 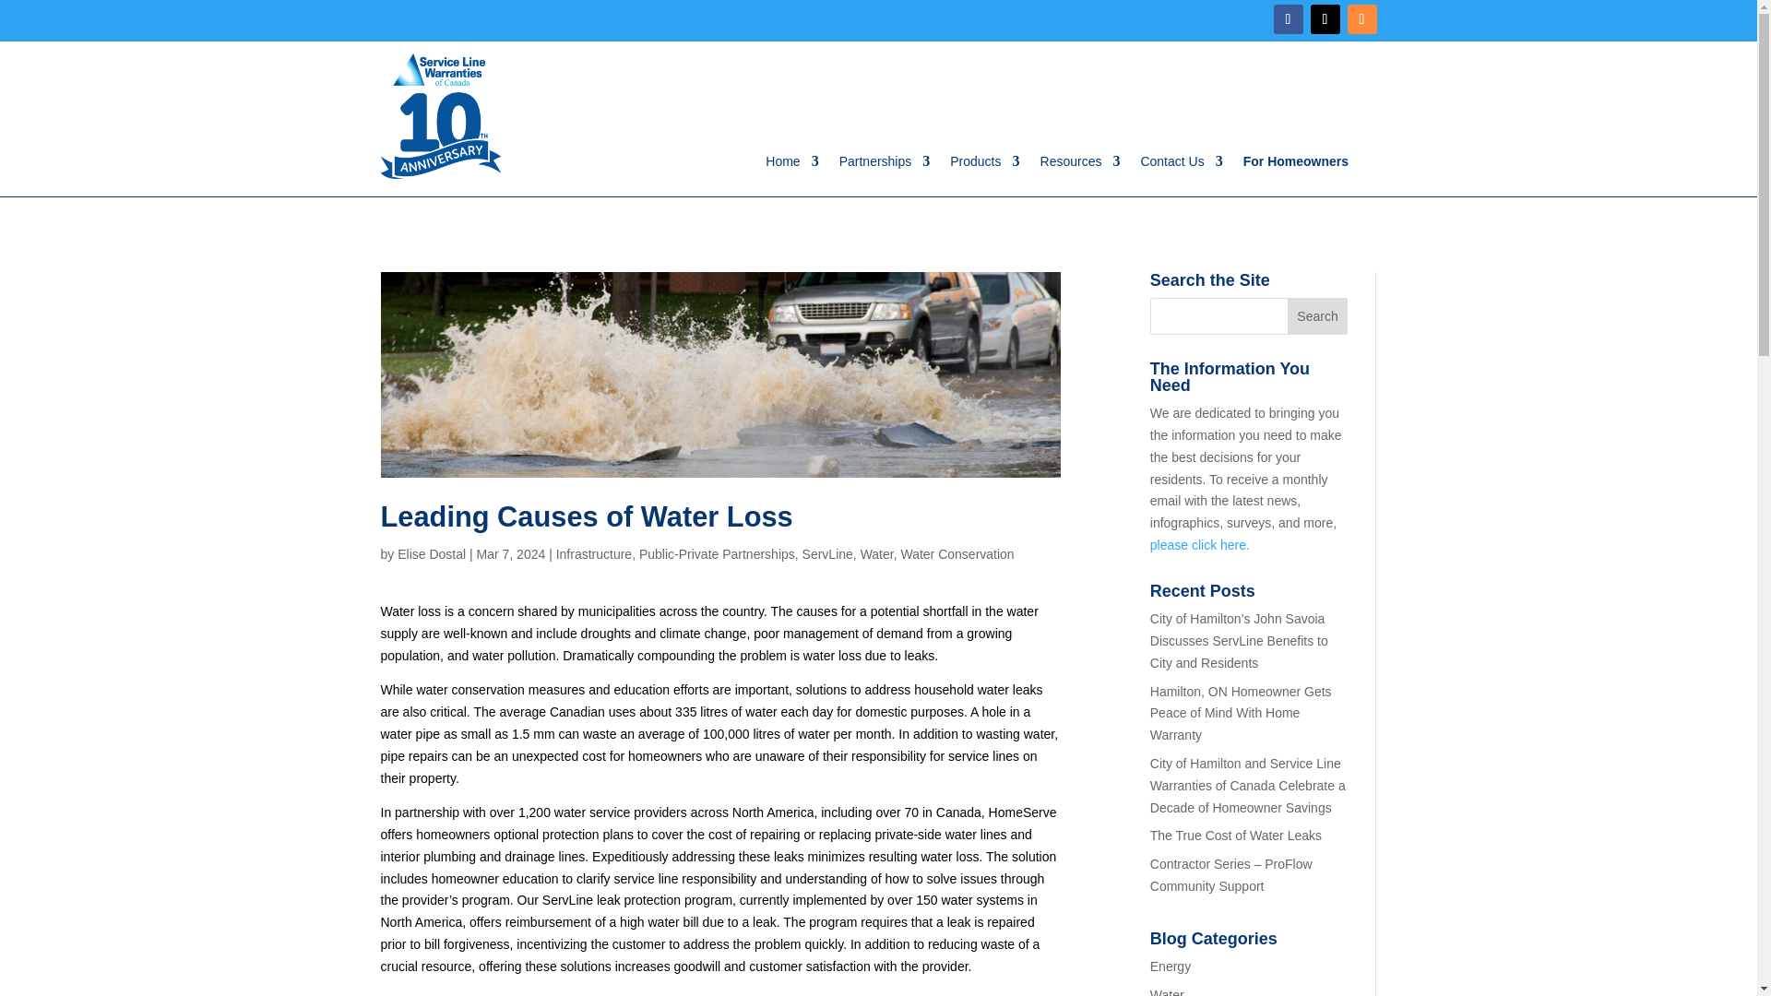 What do you see at coordinates (1361, 18) in the screenshot?
I see `Follow on RSS` at bounding box center [1361, 18].